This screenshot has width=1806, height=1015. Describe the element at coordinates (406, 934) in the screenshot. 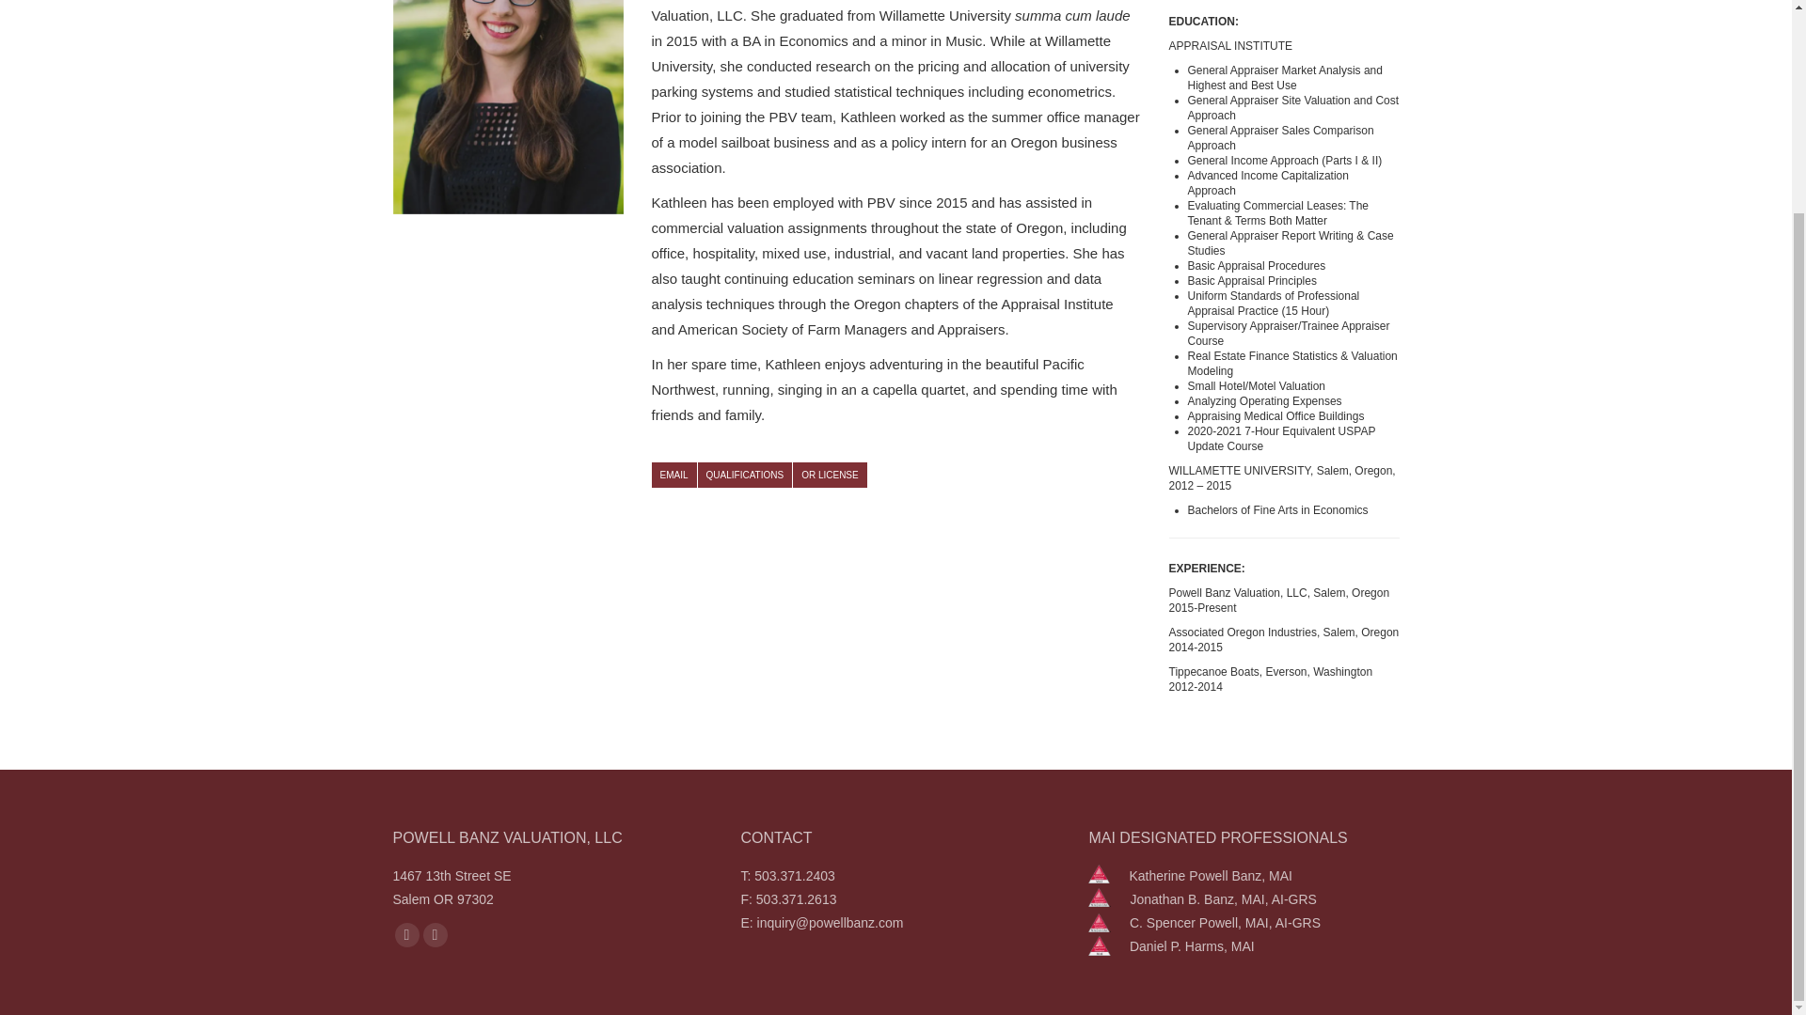

I see `Facebook page opens in new window` at that location.